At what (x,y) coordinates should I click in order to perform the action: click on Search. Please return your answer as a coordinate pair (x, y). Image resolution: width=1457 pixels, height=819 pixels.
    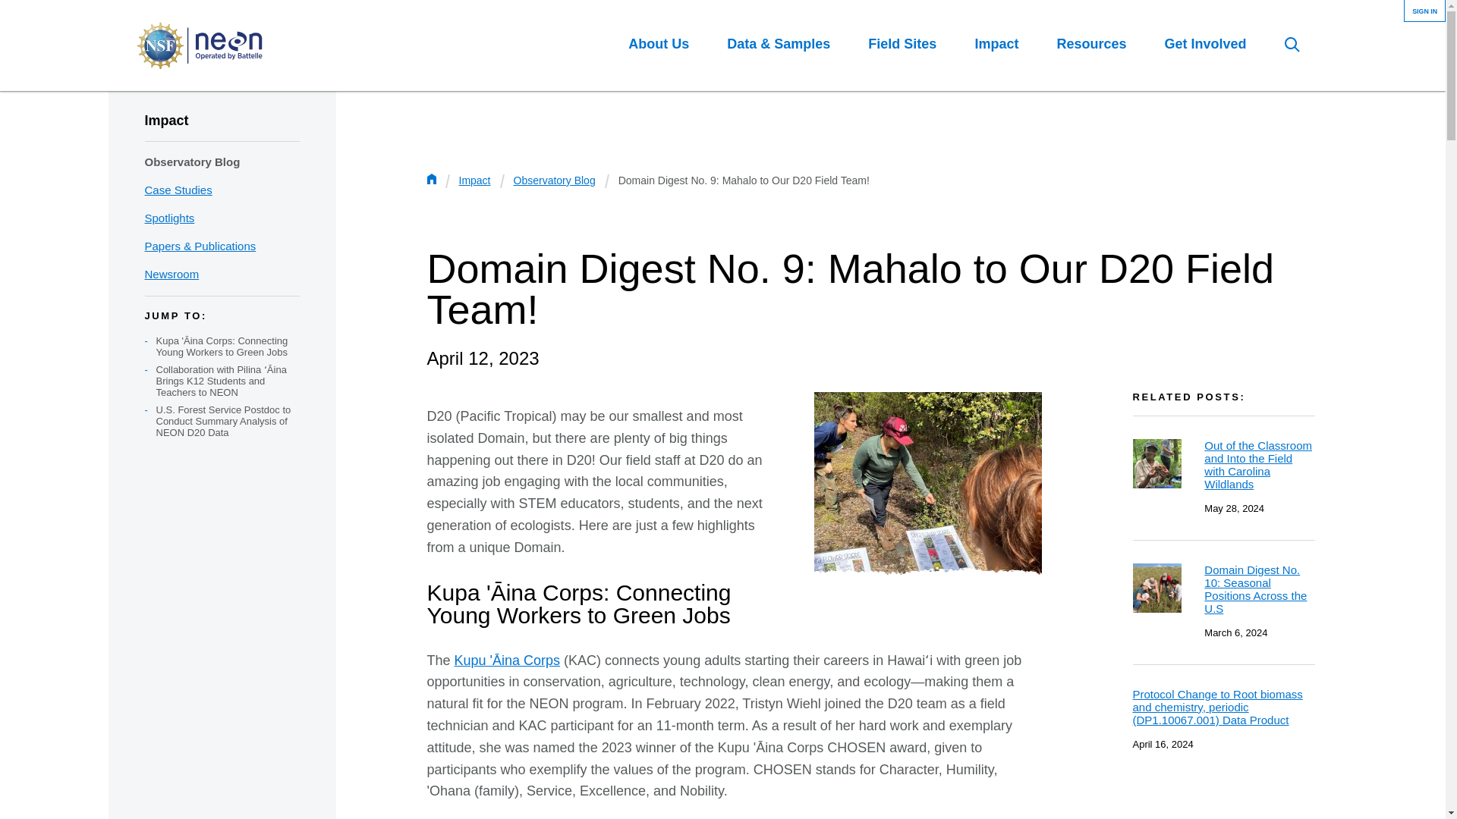
    Looking at the image, I should click on (1292, 44).